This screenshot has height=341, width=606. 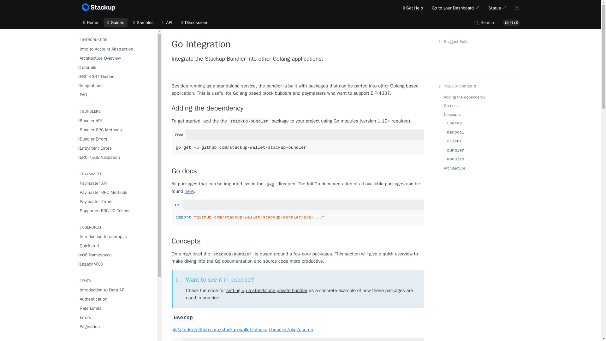 I want to click on Samples, so click(x=143, y=23).